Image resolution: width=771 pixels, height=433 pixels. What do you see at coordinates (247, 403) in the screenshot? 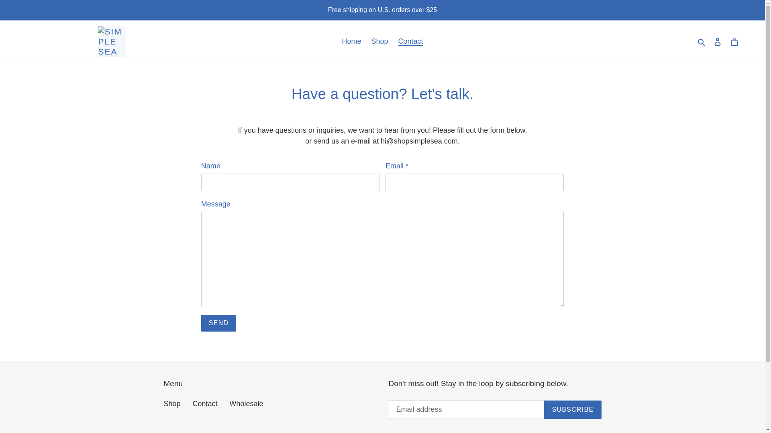
I see `Wholesale` at bounding box center [247, 403].